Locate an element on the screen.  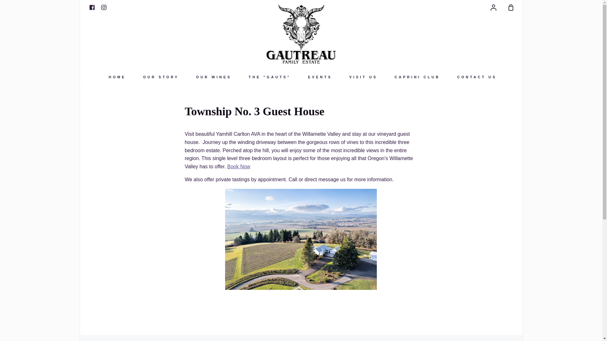
EVENTS is located at coordinates (320, 77).